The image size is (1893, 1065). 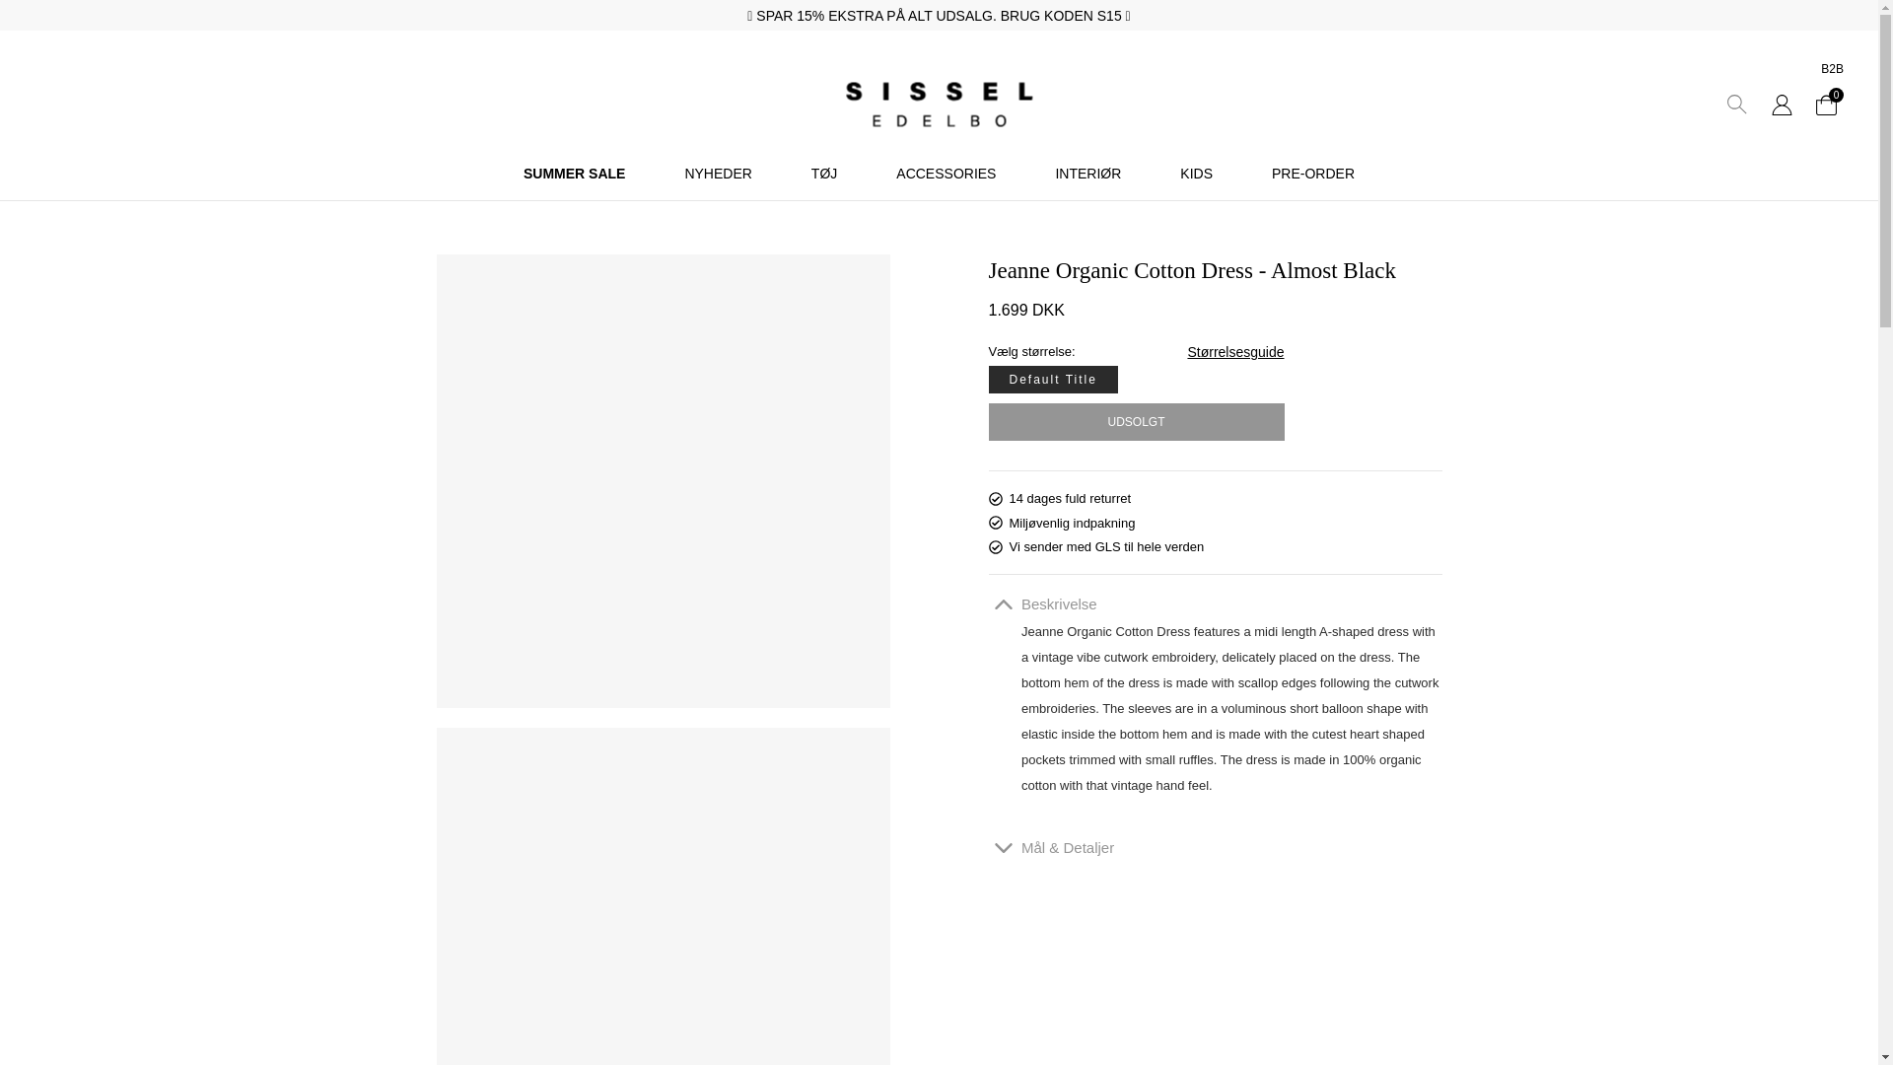 What do you see at coordinates (574, 175) in the screenshot?
I see `SUMMER SALE` at bounding box center [574, 175].